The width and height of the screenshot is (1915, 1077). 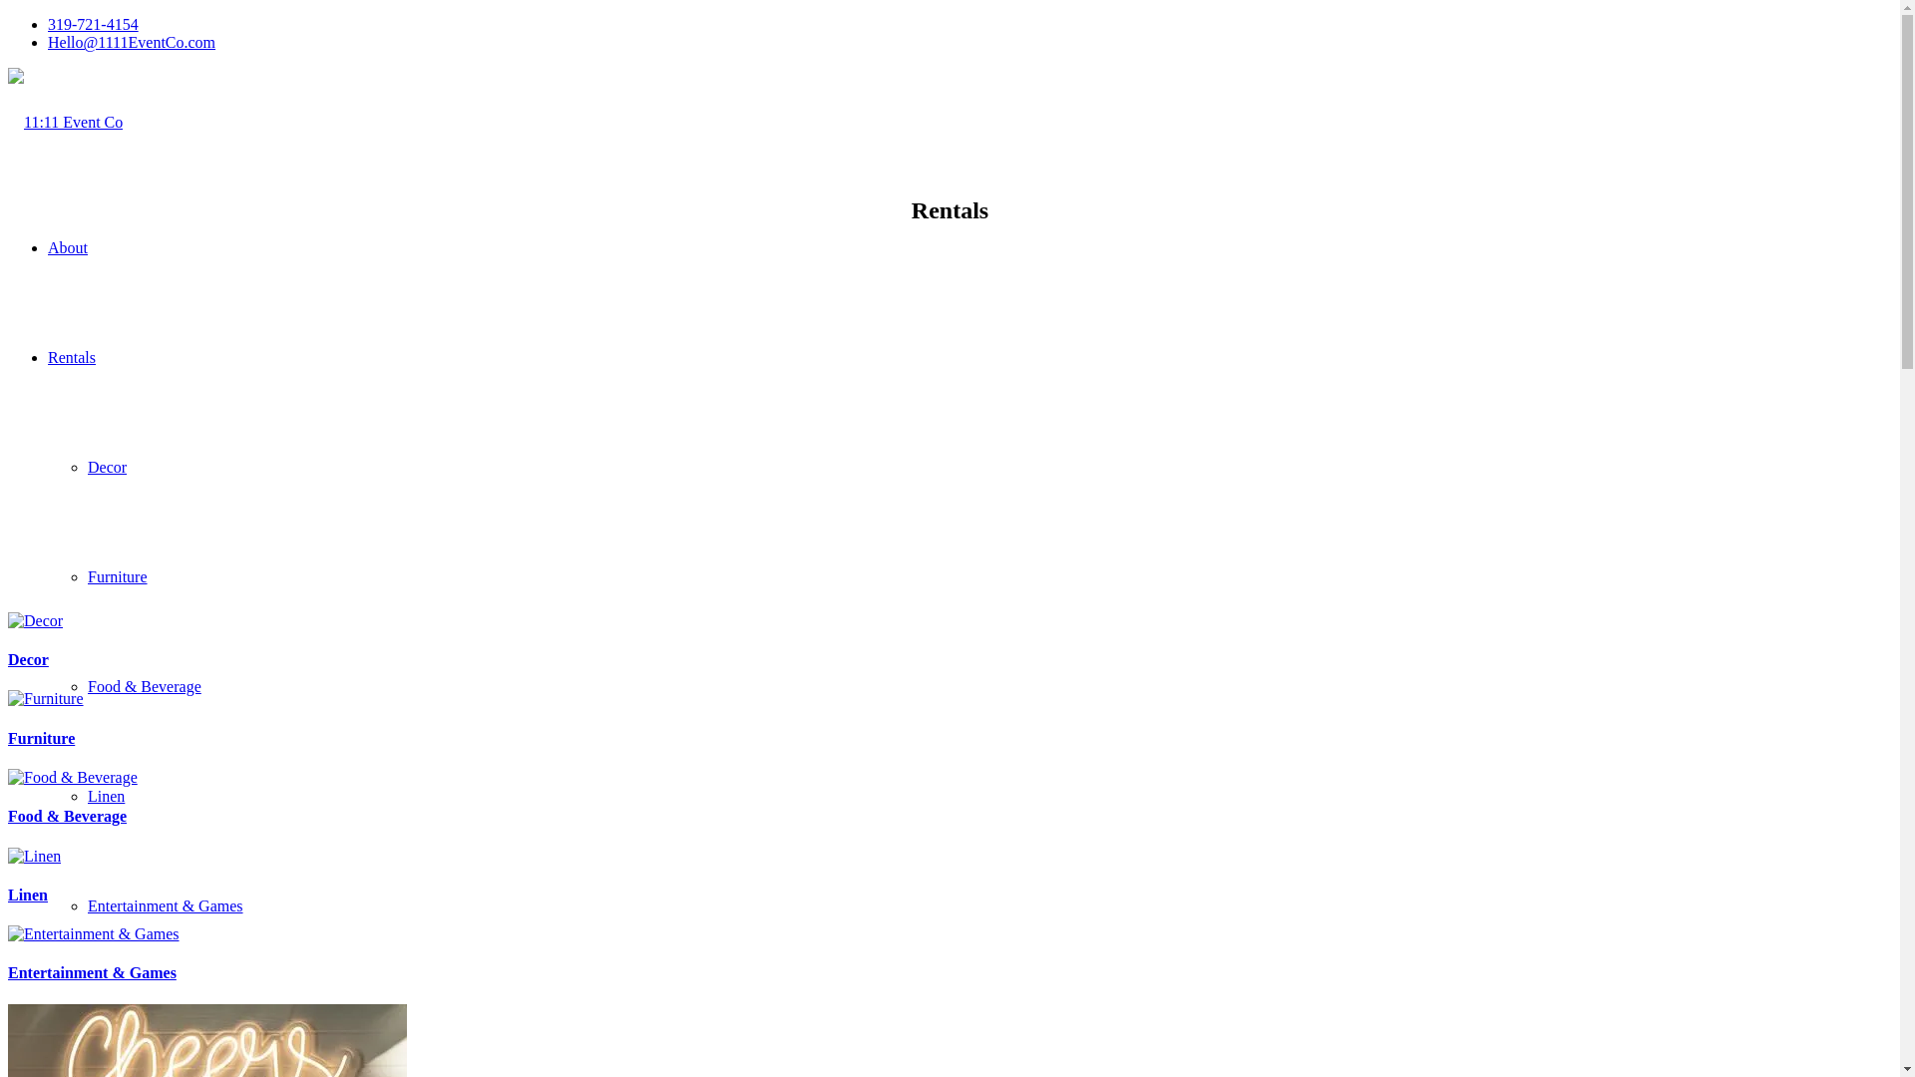 What do you see at coordinates (132, 42) in the screenshot?
I see `Hello@1111EventCo.com` at bounding box center [132, 42].